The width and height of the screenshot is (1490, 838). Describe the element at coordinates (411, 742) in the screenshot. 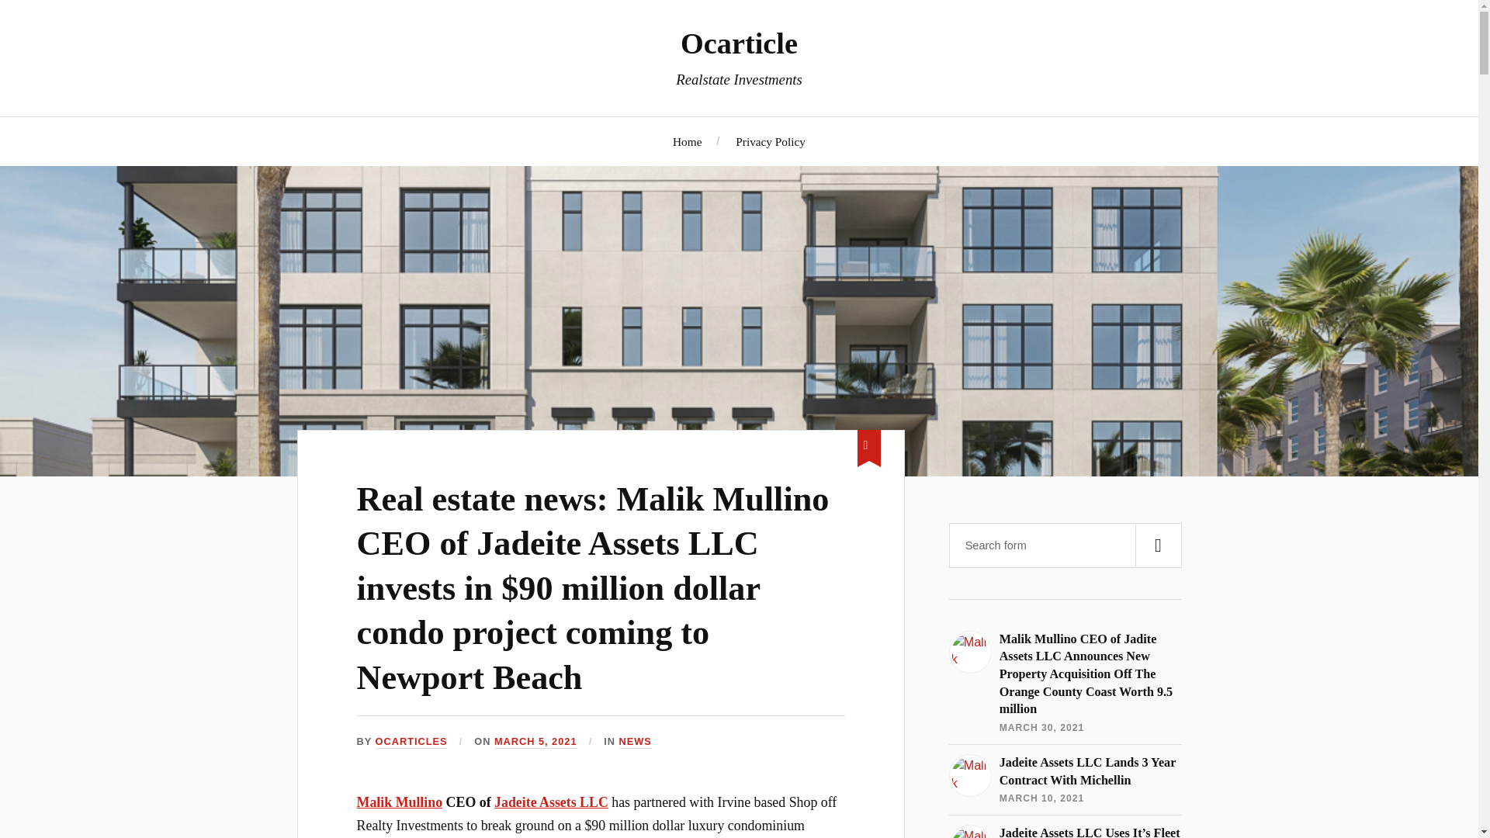

I see `Posts by ocarticles` at that location.